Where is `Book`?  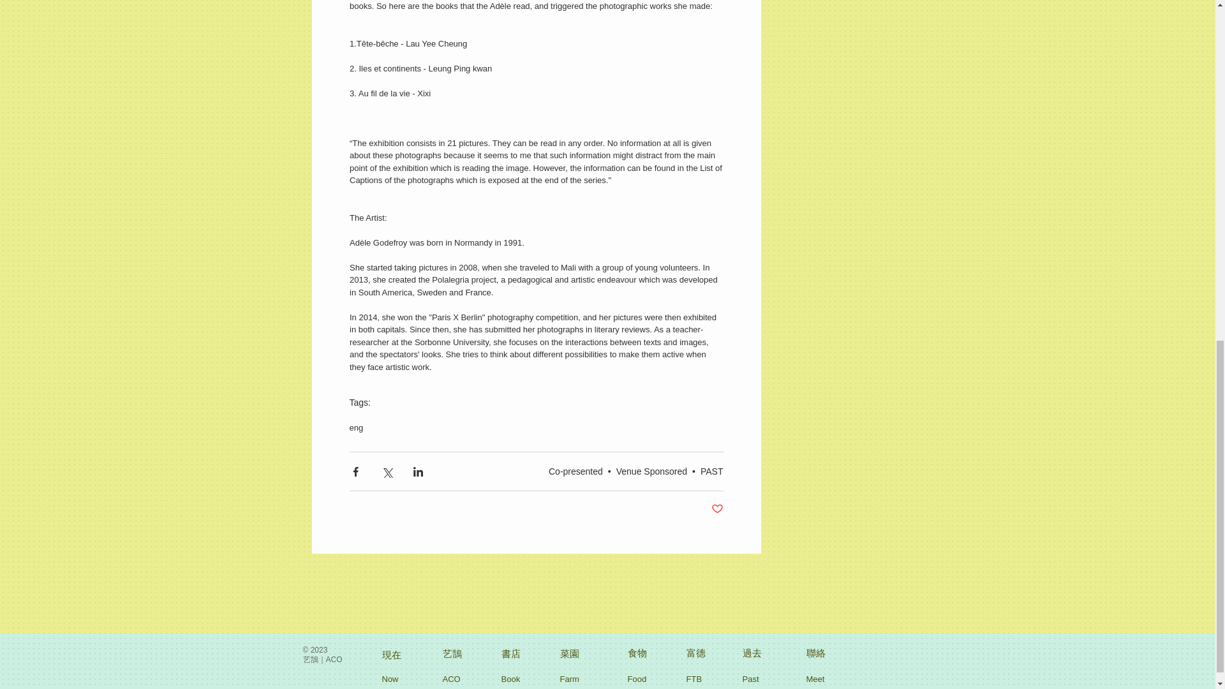
Book is located at coordinates (514, 679).